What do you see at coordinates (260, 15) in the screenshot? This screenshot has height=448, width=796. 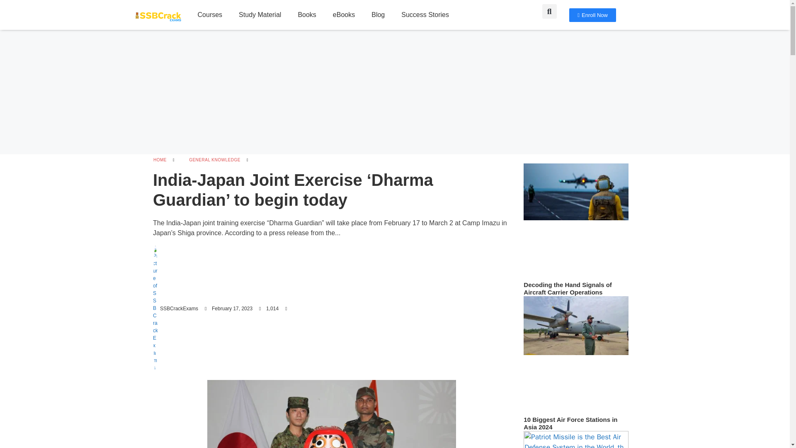 I see `Study Material` at bounding box center [260, 15].